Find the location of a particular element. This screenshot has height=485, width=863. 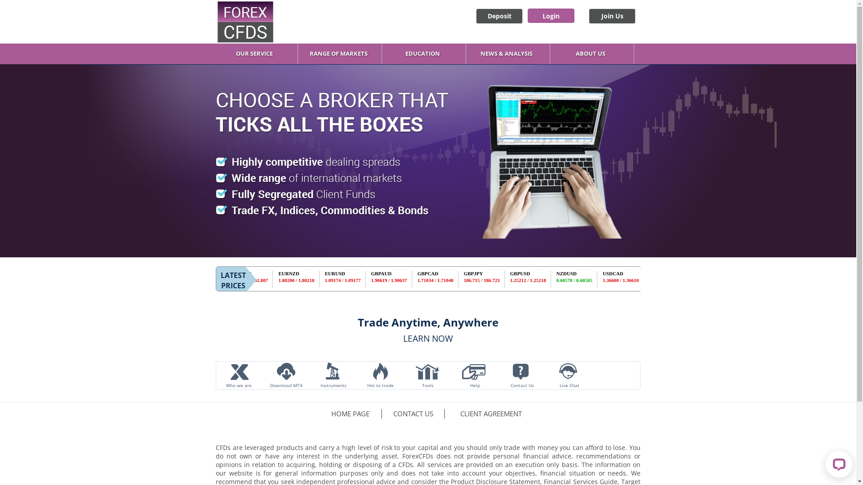

RANGE OF MARKETS is located at coordinates (341, 53).